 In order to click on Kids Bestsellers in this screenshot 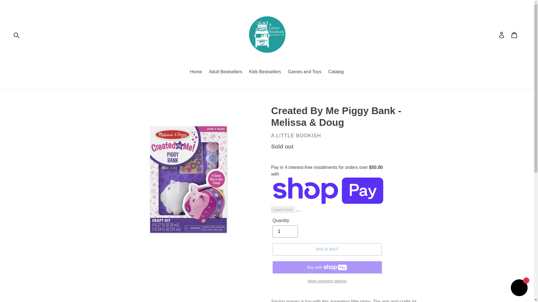, I will do `click(265, 72)`.